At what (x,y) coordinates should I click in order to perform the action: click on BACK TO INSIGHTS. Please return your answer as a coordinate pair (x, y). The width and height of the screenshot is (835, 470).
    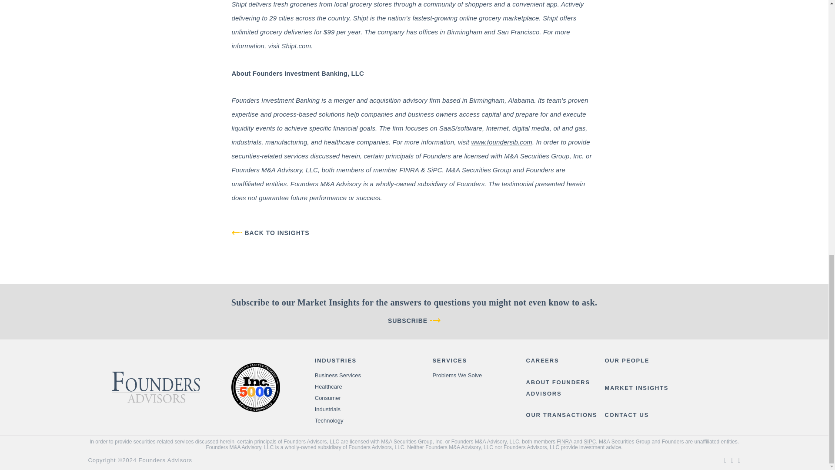
    Looking at the image, I should click on (270, 232).